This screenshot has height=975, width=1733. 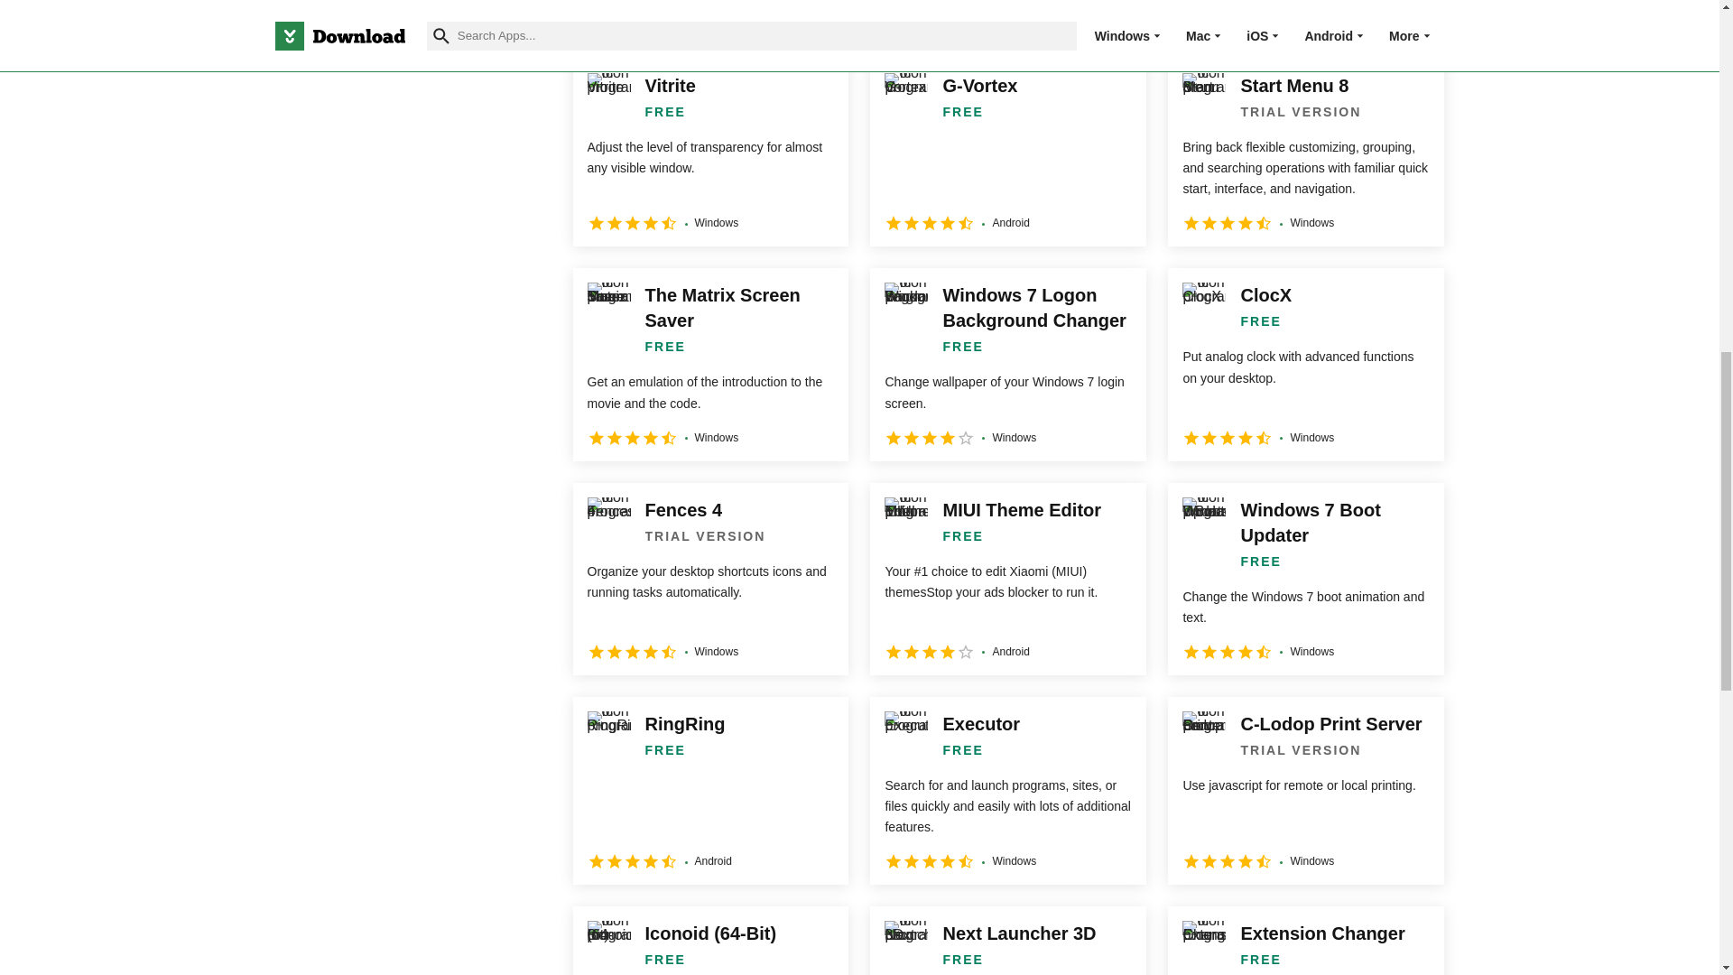 What do you see at coordinates (709, 579) in the screenshot?
I see `Fences 4` at bounding box center [709, 579].